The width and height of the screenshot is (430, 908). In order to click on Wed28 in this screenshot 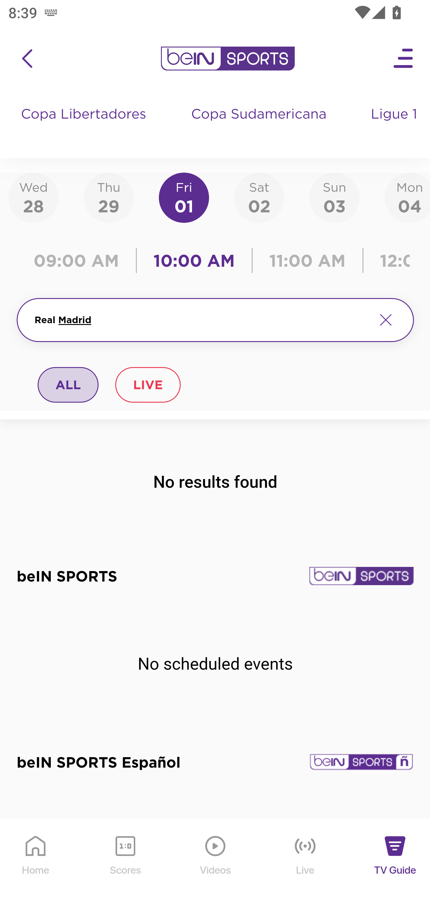, I will do `click(33, 197)`.